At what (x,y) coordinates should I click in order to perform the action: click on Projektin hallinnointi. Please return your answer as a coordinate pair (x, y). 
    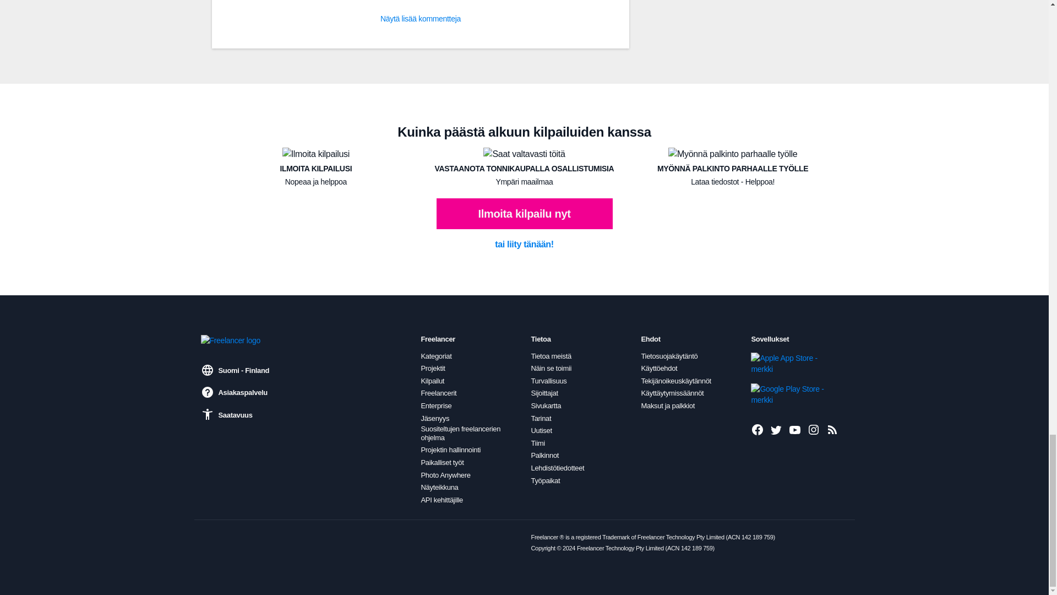
    Looking at the image, I should click on (450, 450).